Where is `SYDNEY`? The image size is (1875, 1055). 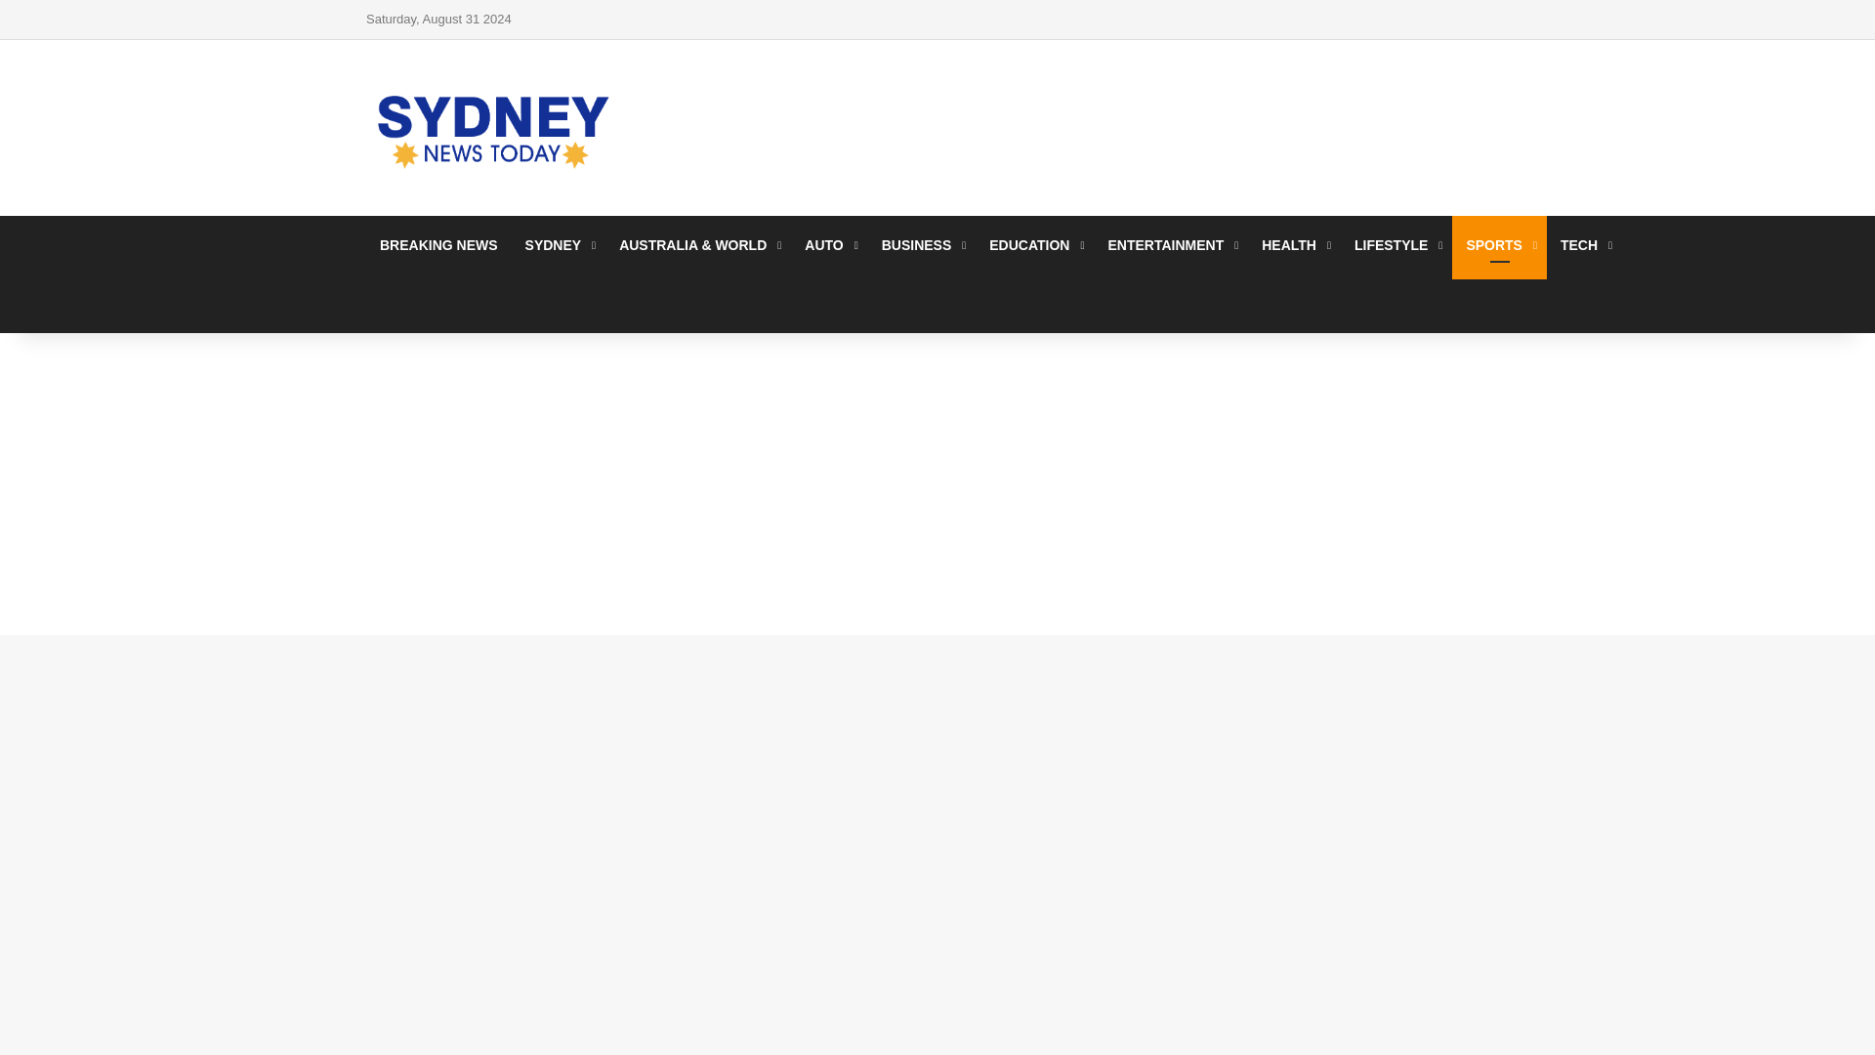
SYDNEY is located at coordinates (559, 244).